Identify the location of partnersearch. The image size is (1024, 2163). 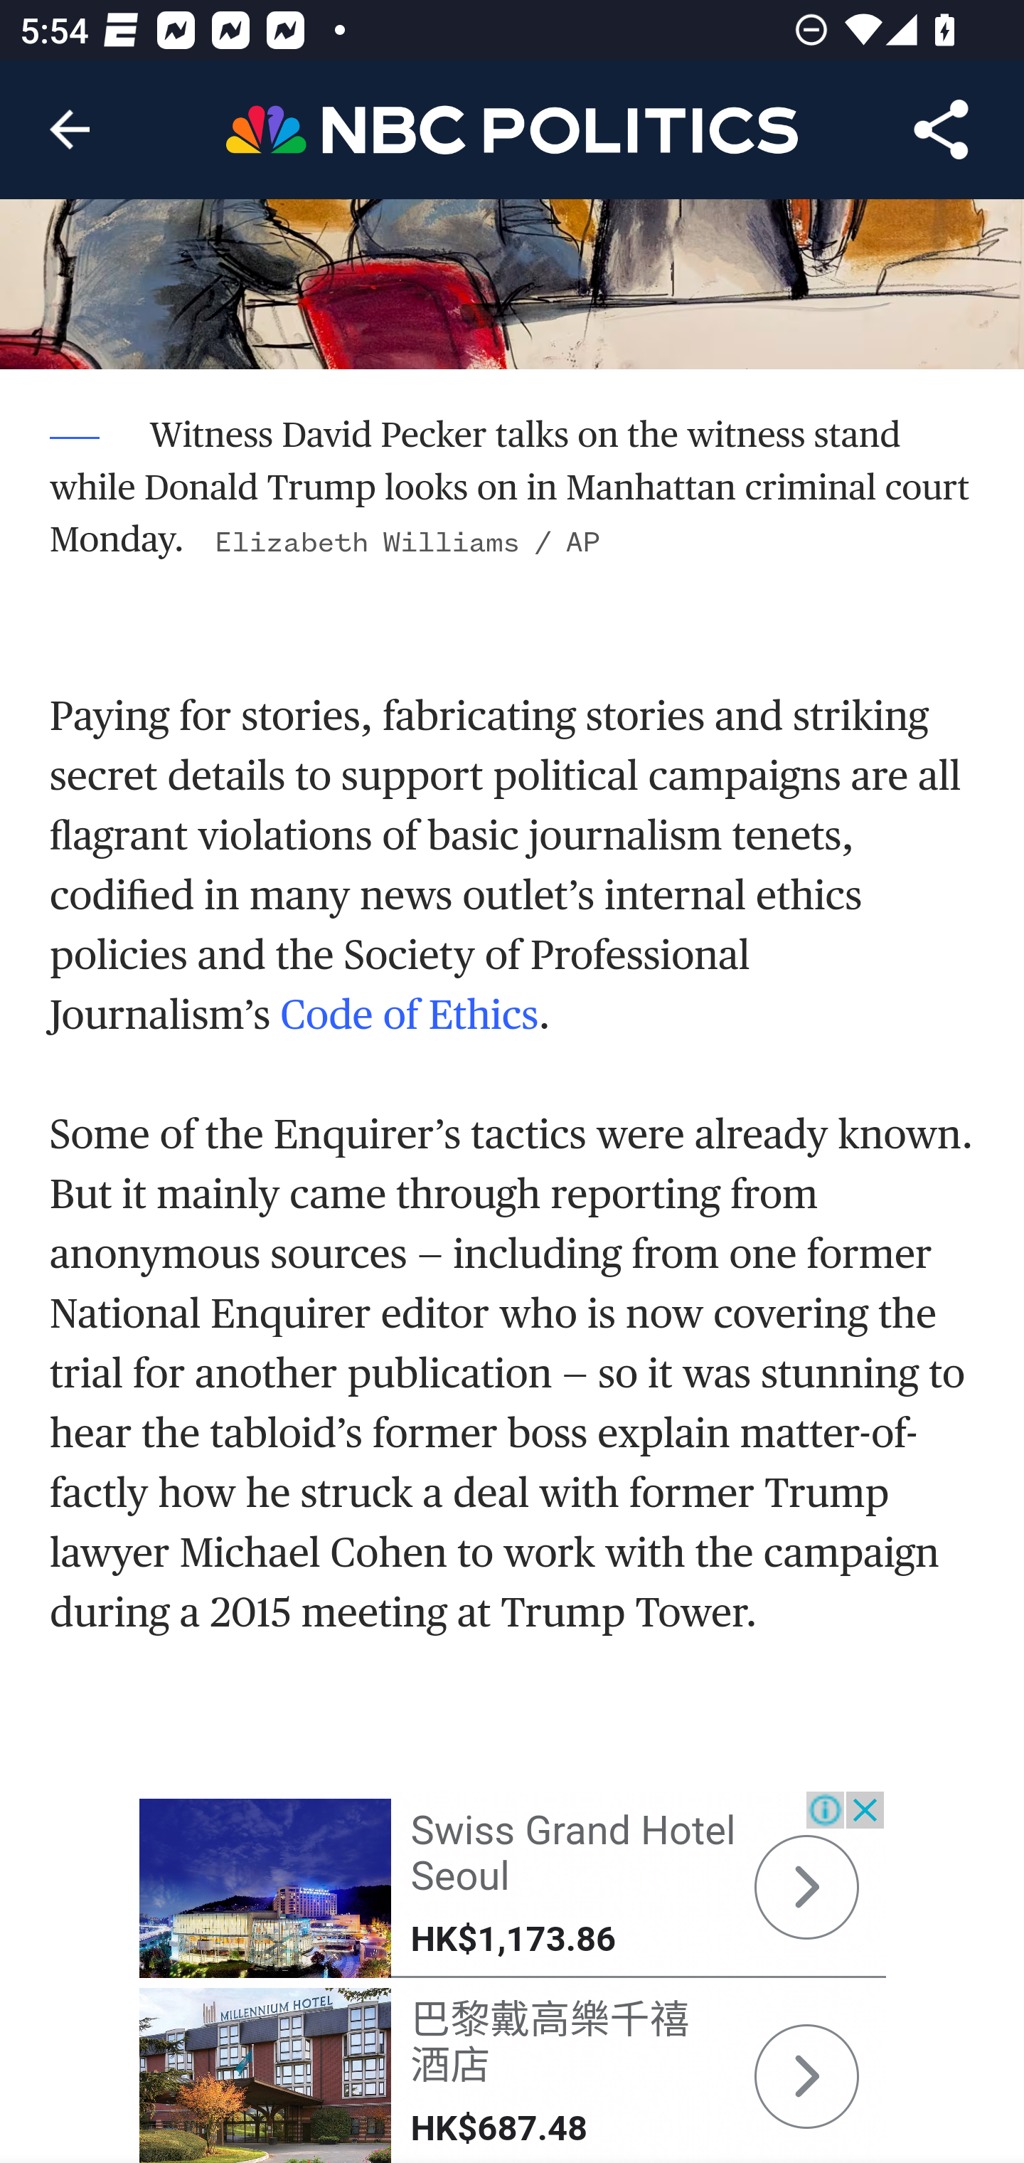
(806, 1887).